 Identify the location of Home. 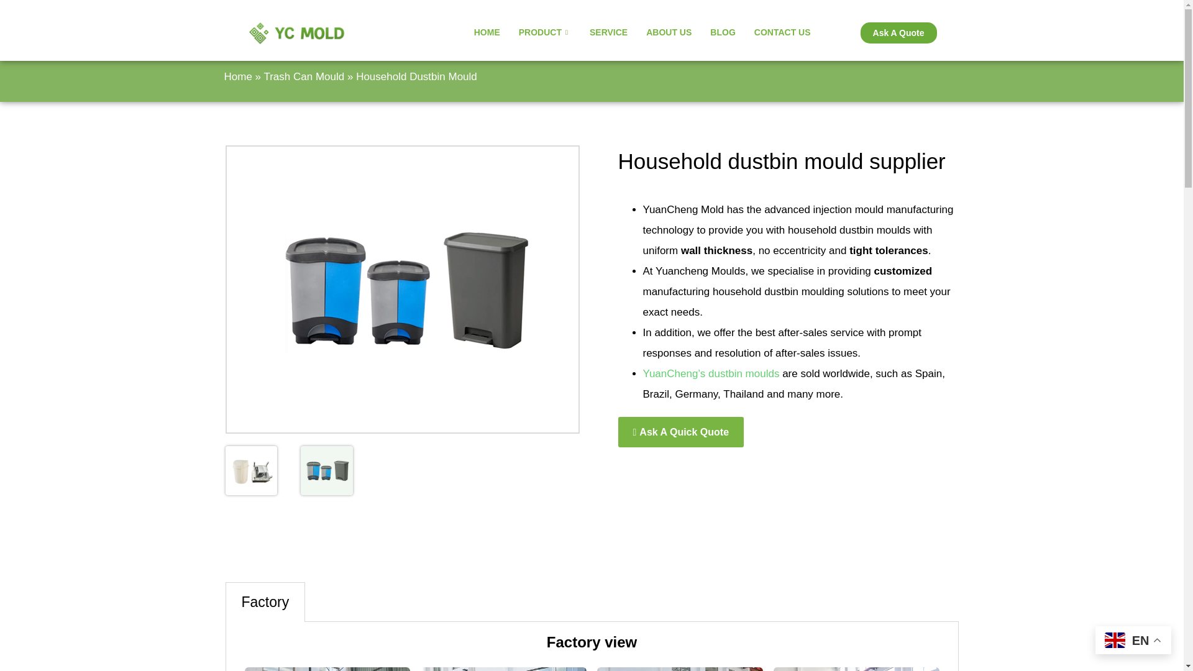
(237, 76).